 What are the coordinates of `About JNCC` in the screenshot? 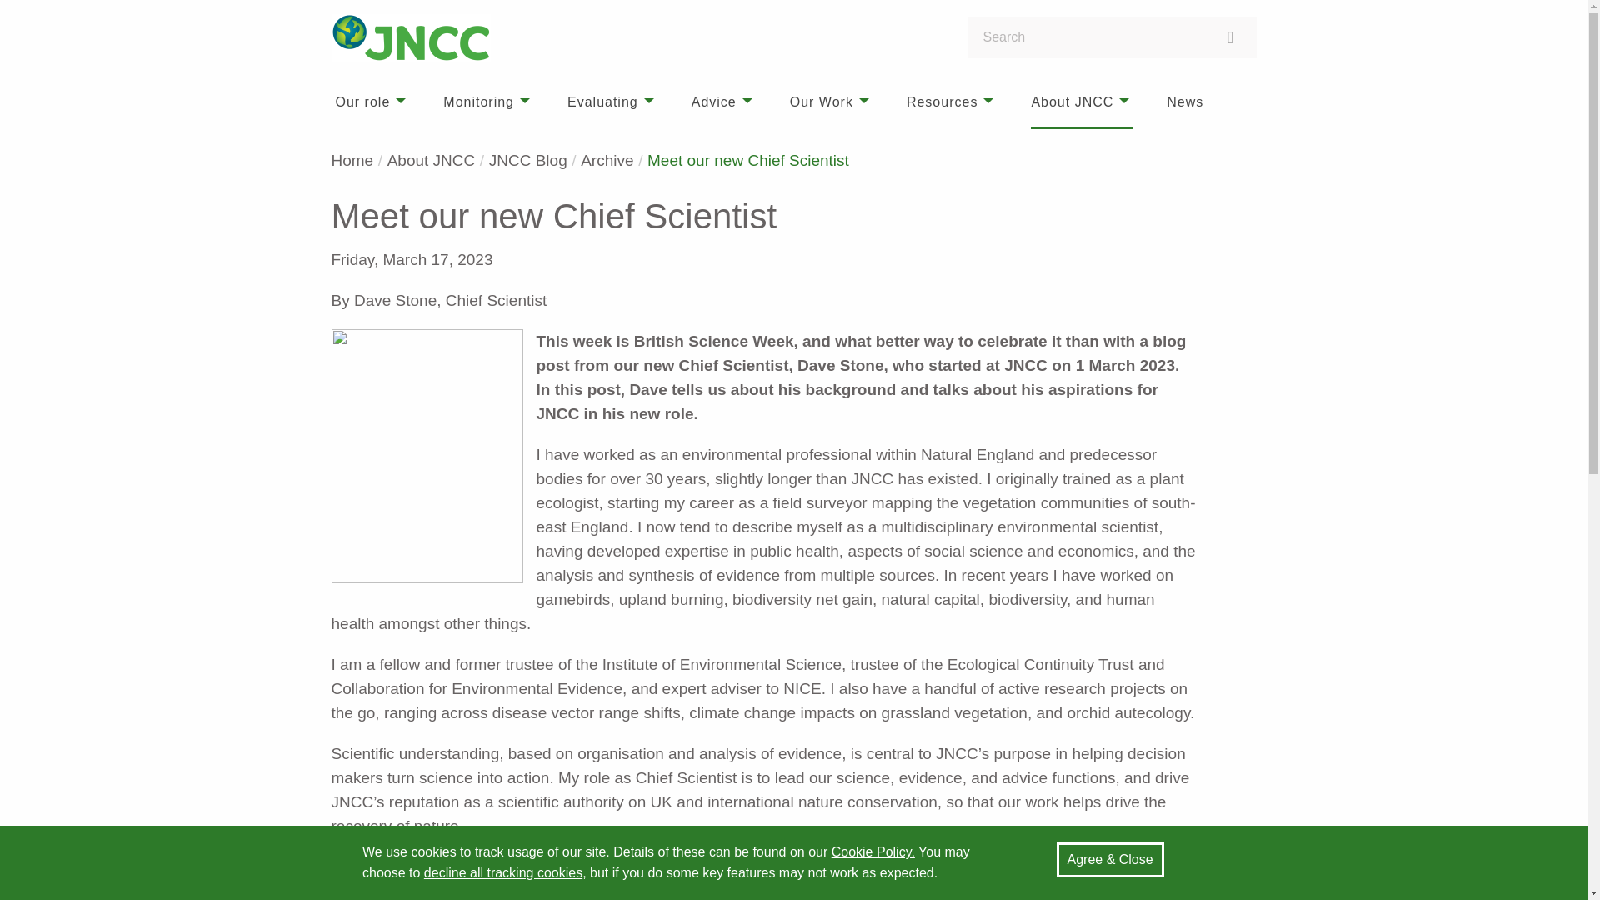 It's located at (431, 160).